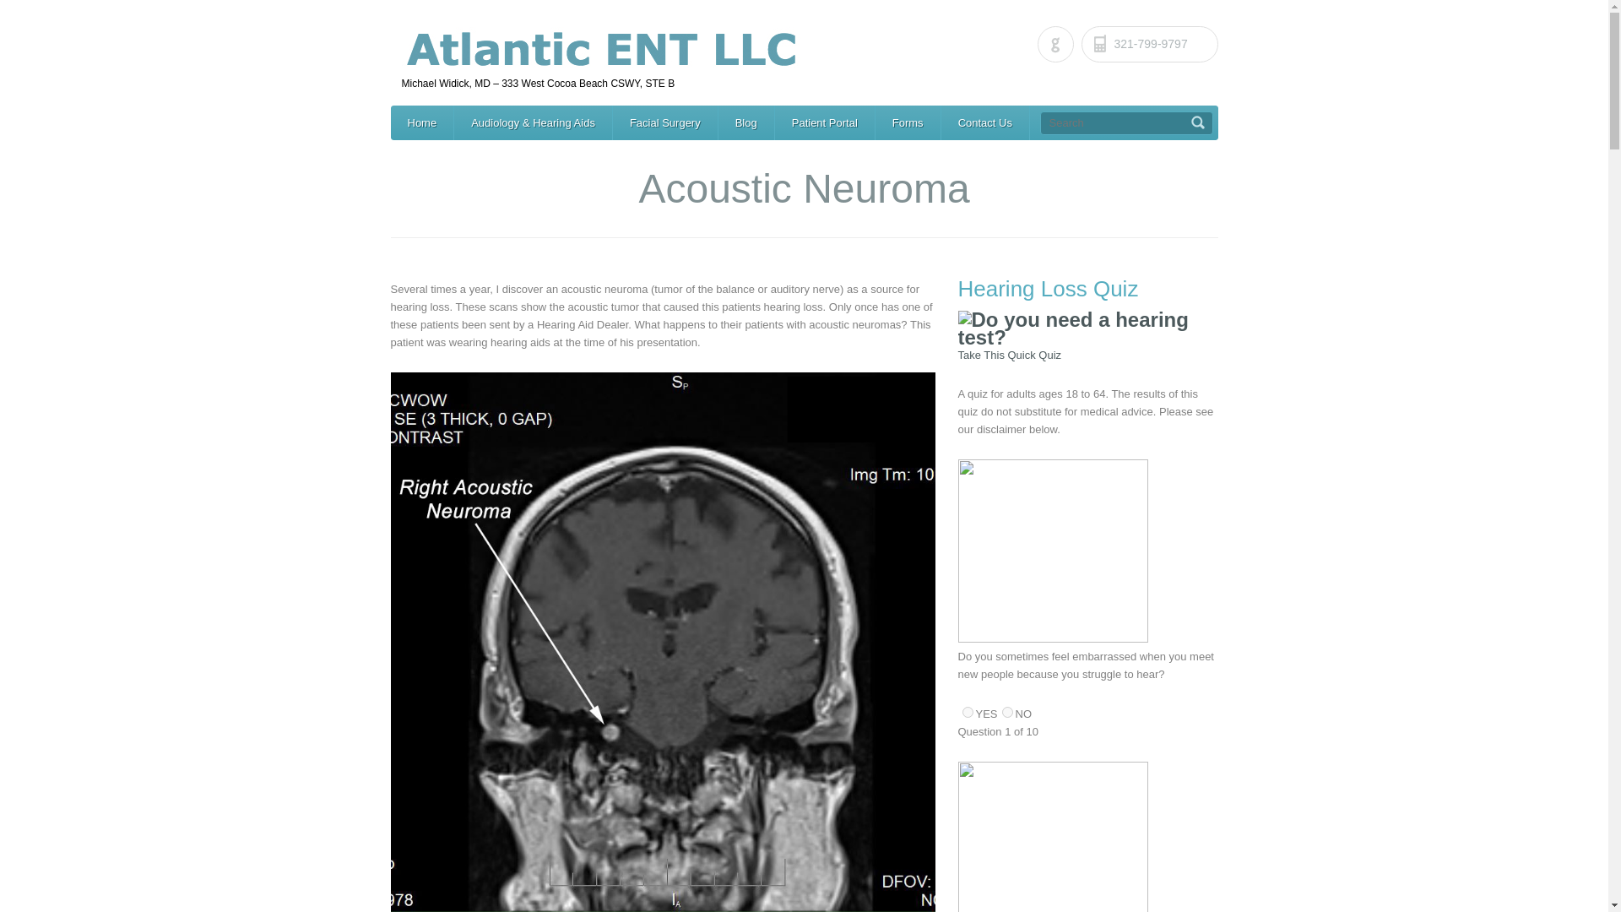 This screenshot has width=1621, height=912. Describe the element at coordinates (907, 123) in the screenshot. I see `Forms` at that location.